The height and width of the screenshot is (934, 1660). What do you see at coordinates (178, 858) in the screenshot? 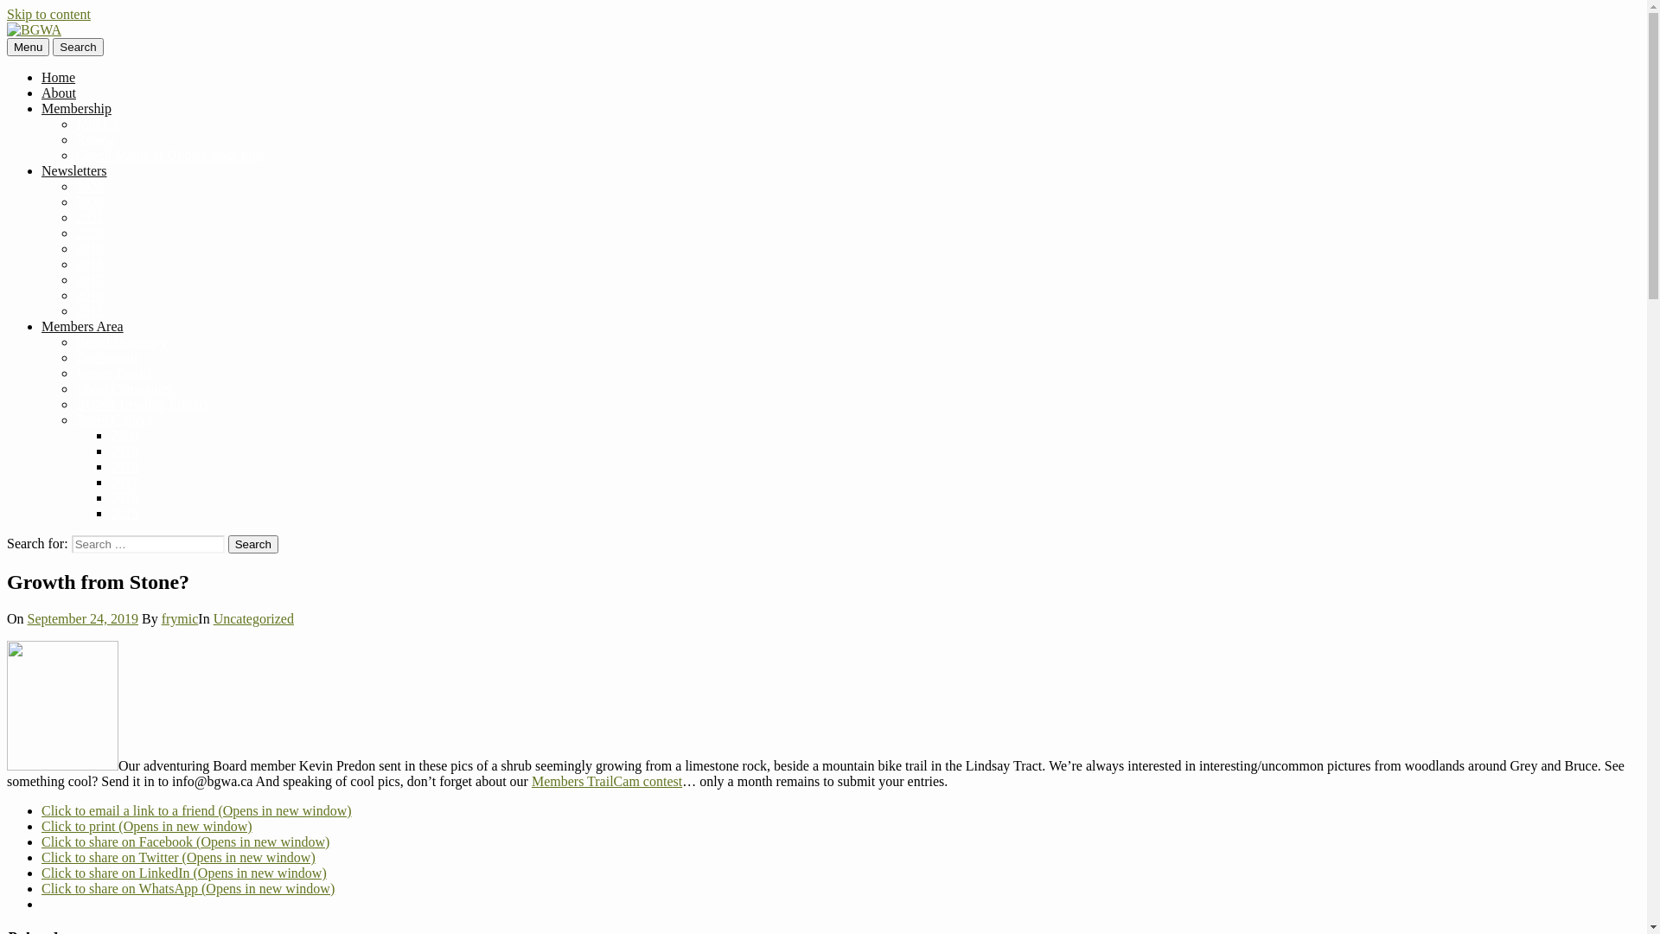
I see `Click to share on Twitter (Opens in new window)` at bounding box center [178, 858].